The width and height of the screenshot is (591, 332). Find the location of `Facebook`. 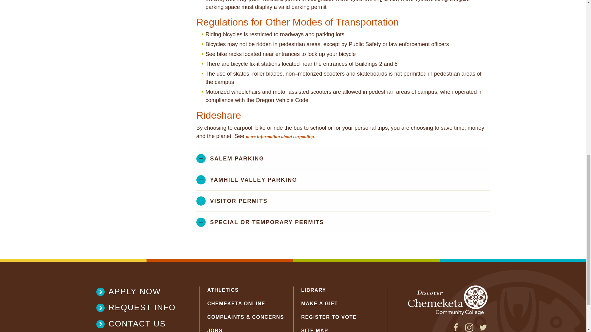

Facebook is located at coordinates (456, 330).